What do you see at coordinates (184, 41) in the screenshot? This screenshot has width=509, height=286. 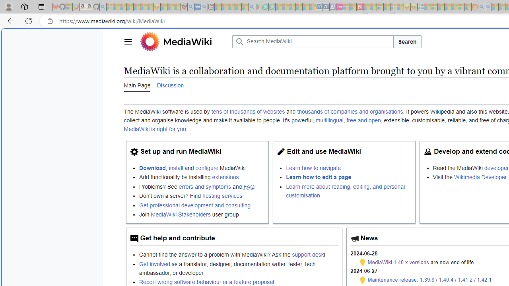 I see `MediaWiki` at bounding box center [184, 41].